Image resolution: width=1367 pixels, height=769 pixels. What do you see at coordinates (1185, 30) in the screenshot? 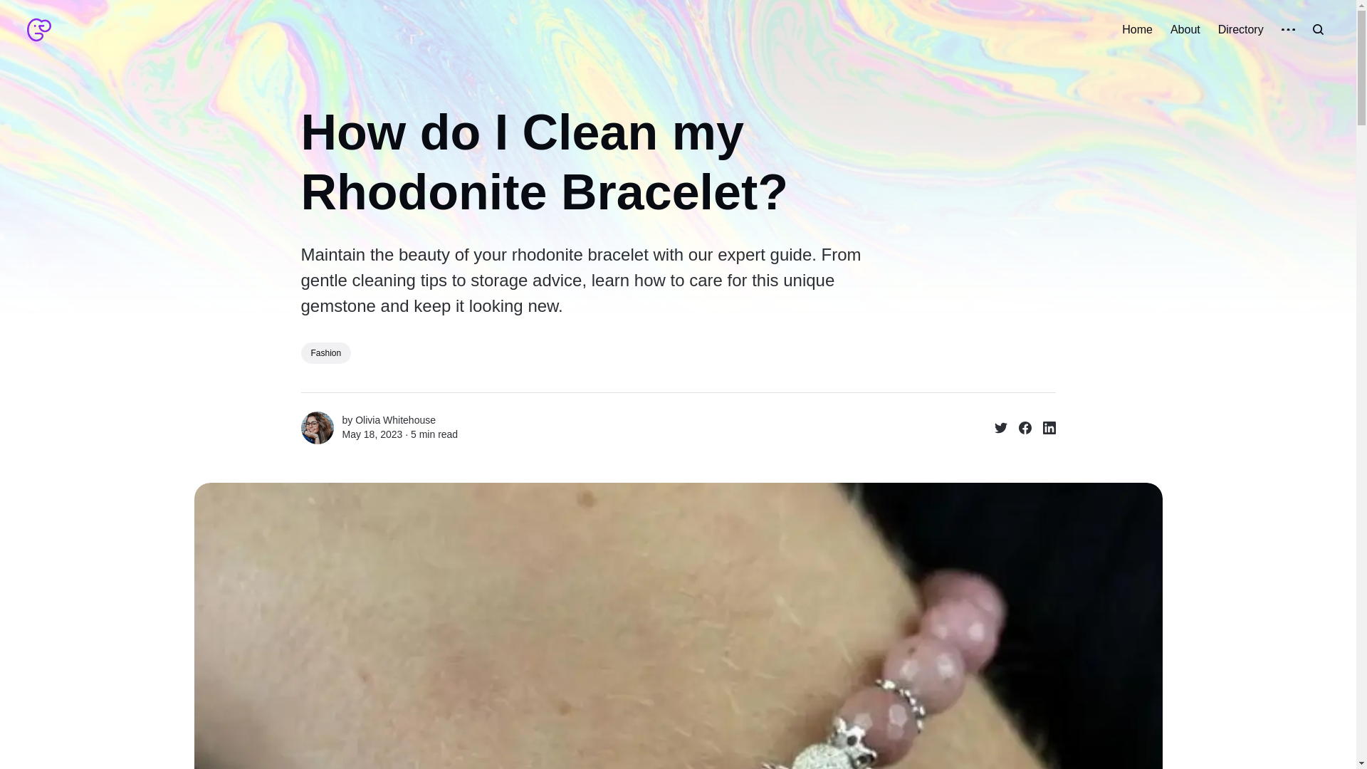
I see `About` at bounding box center [1185, 30].